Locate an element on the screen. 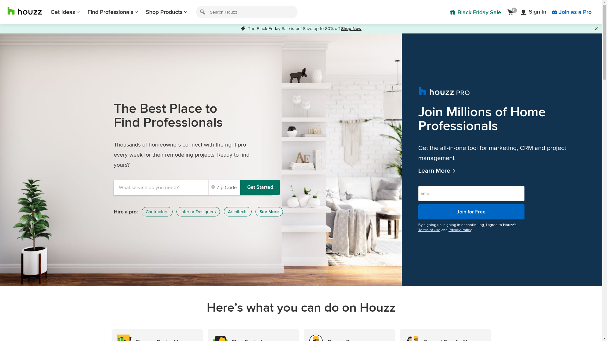 Image resolution: width=607 pixels, height=341 pixels. Find Professionals is located at coordinates (113, 12).